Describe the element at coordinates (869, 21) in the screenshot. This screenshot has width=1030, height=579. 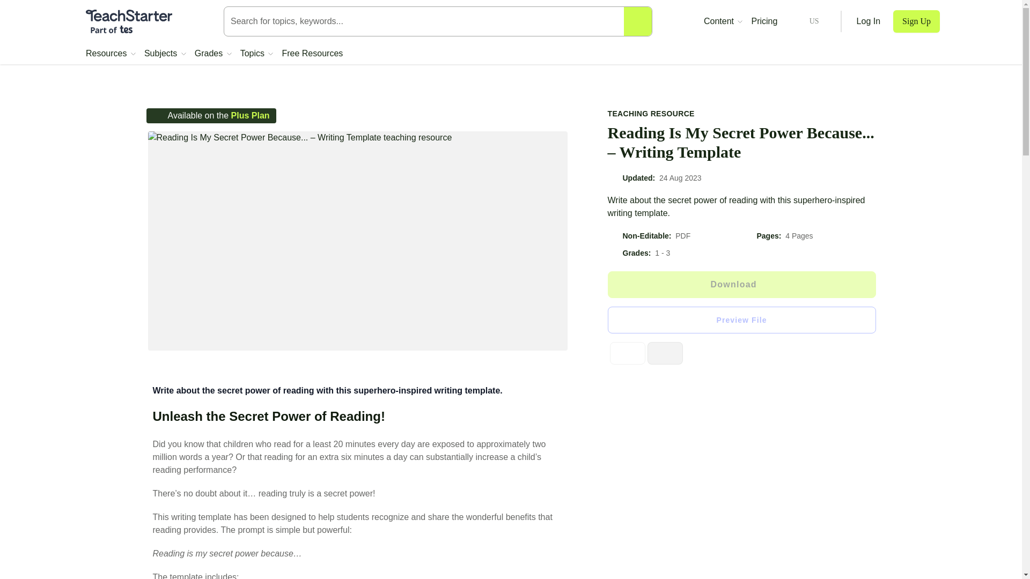
I see `Log In` at that location.